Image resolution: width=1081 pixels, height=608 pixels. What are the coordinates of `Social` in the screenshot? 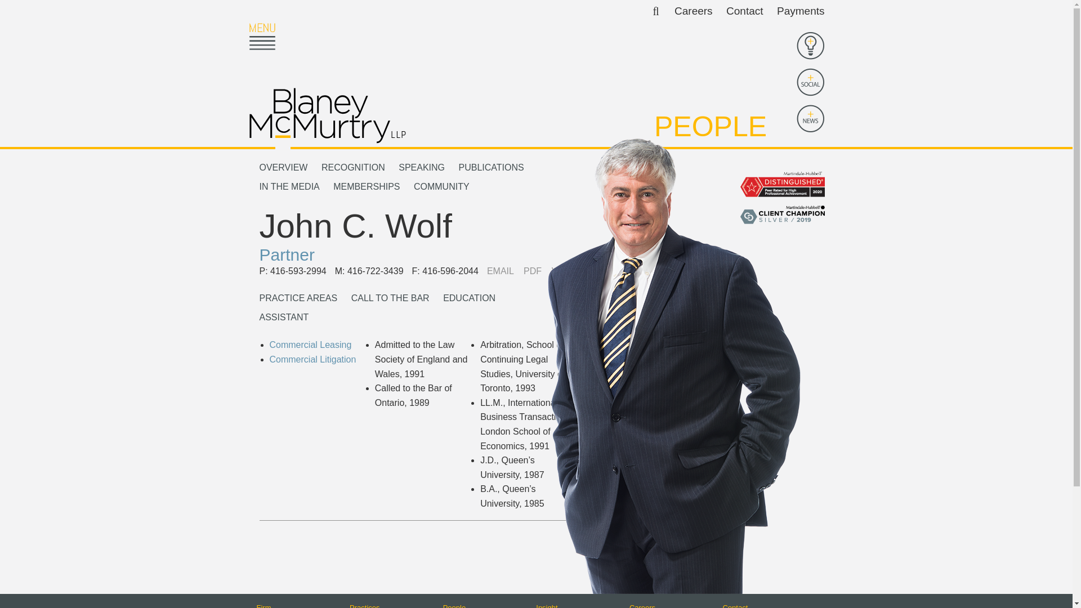 It's located at (810, 82).